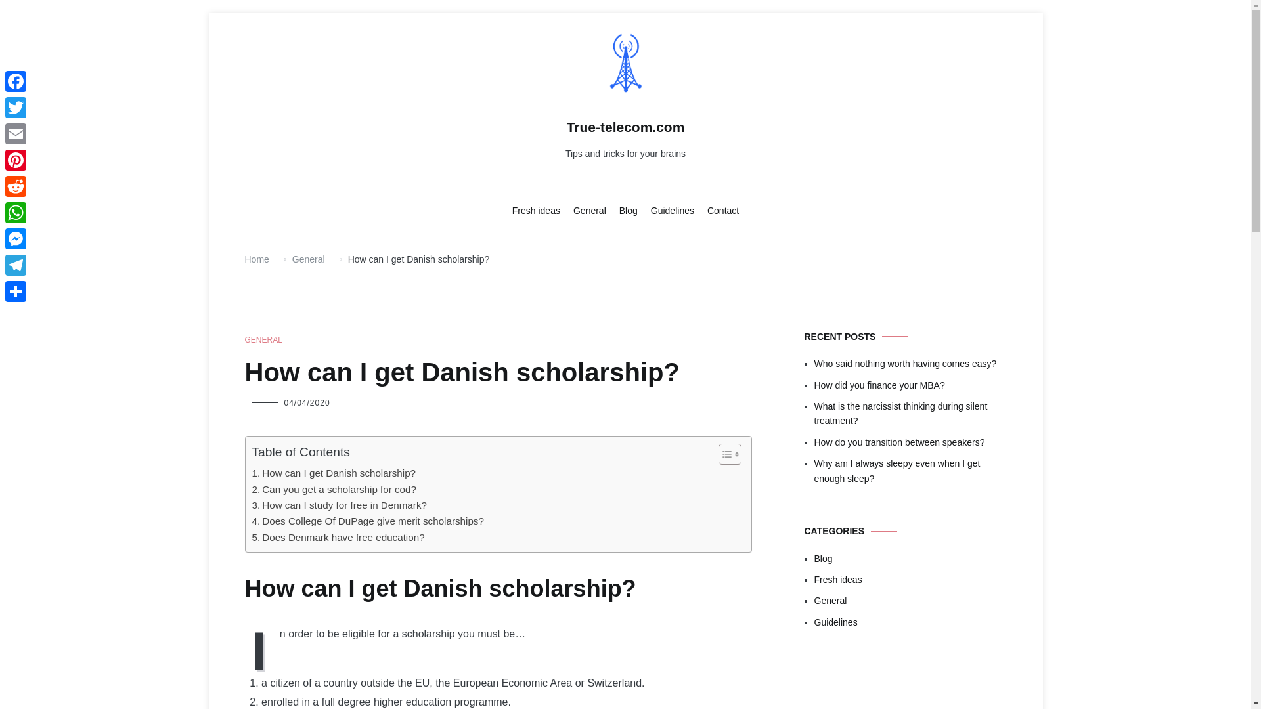 This screenshot has height=709, width=1261. Describe the element at coordinates (340, 505) in the screenshot. I see `How can I study for free in Denmark?` at that location.